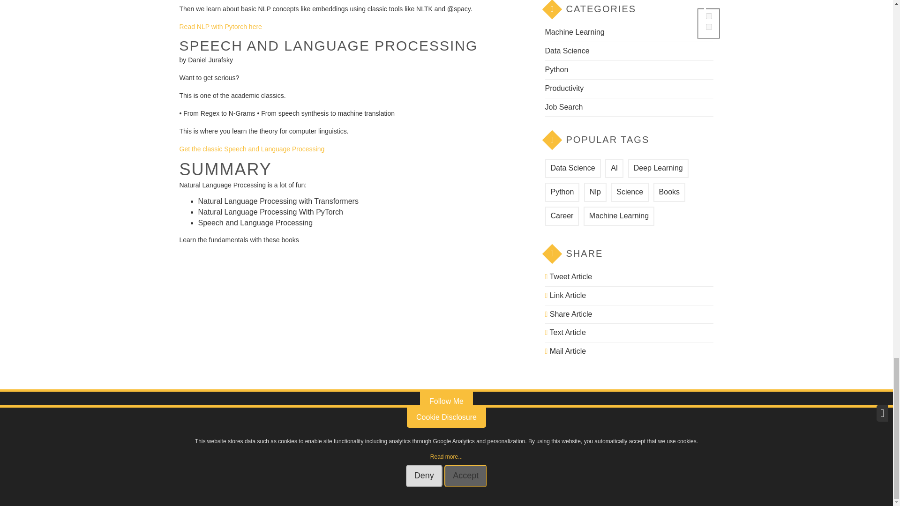 The width and height of the screenshot is (900, 506). Describe the element at coordinates (497, 435) in the screenshot. I see `Work with Me!` at that location.